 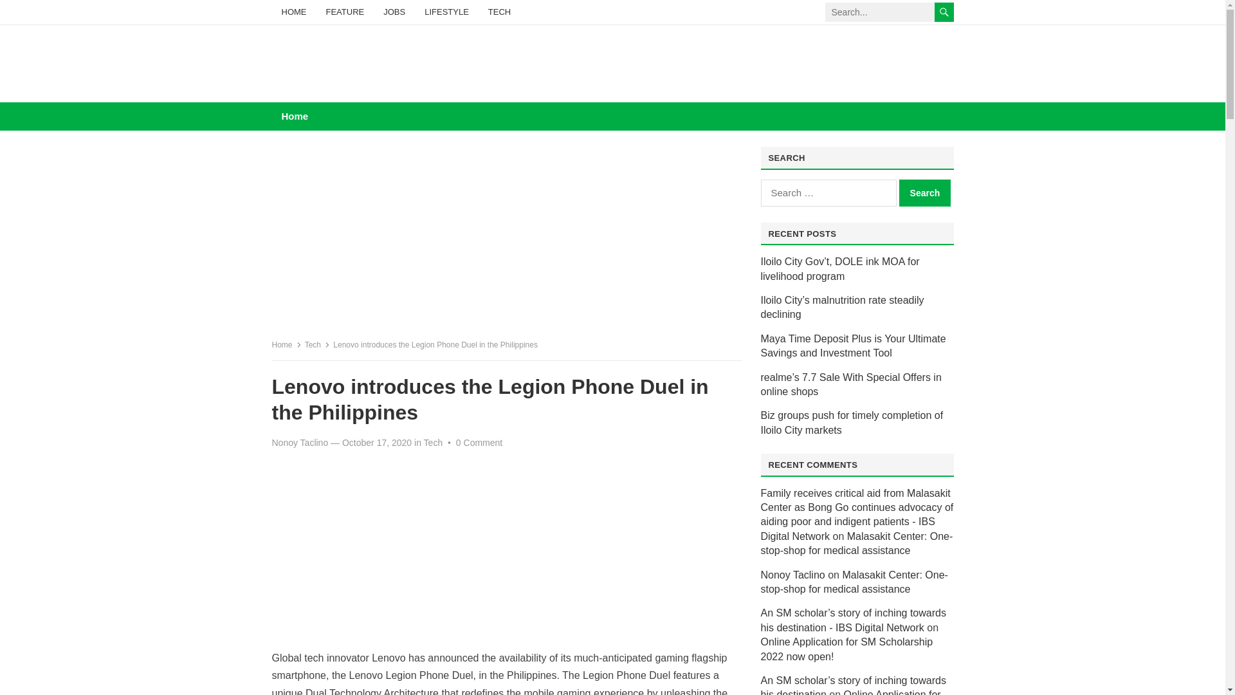 What do you see at coordinates (300, 443) in the screenshot?
I see `Posts by Nonoy Taclino` at bounding box center [300, 443].